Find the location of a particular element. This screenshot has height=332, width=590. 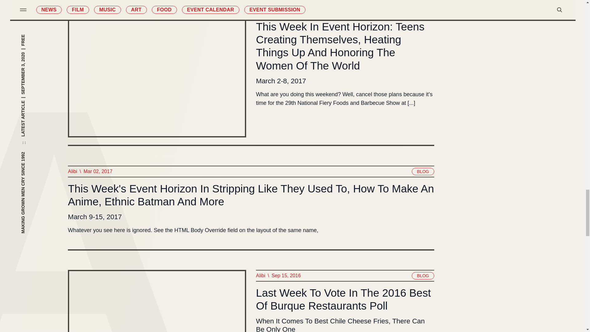

Alibi is located at coordinates (260, 10).